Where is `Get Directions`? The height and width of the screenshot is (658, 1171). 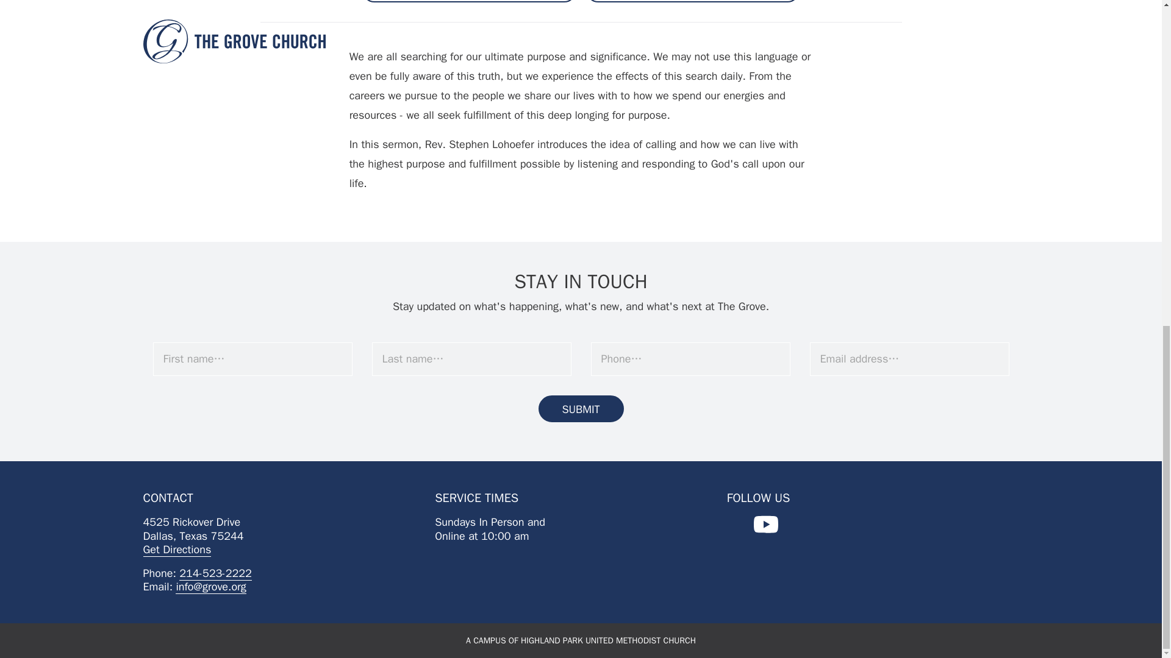 Get Directions is located at coordinates (177, 550).